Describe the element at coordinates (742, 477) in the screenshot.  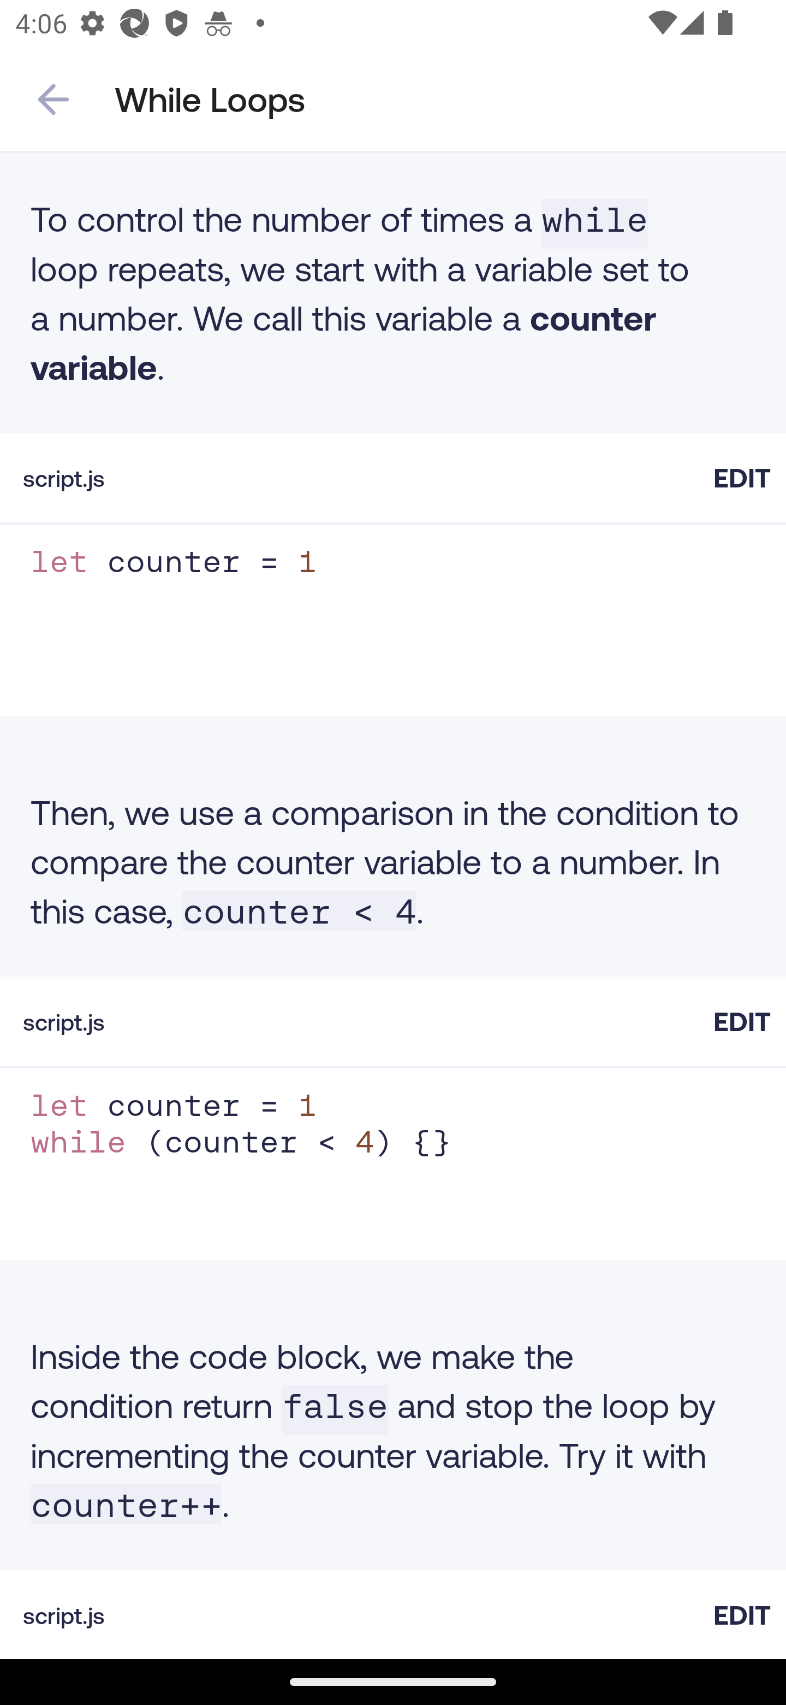
I see `EDIT` at that location.